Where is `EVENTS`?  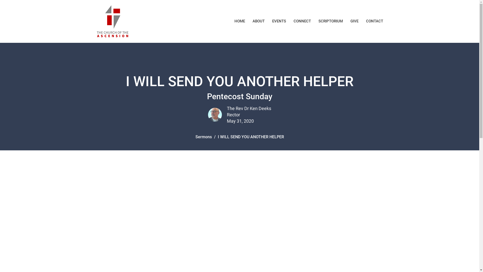
EVENTS is located at coordinates (279, 21).